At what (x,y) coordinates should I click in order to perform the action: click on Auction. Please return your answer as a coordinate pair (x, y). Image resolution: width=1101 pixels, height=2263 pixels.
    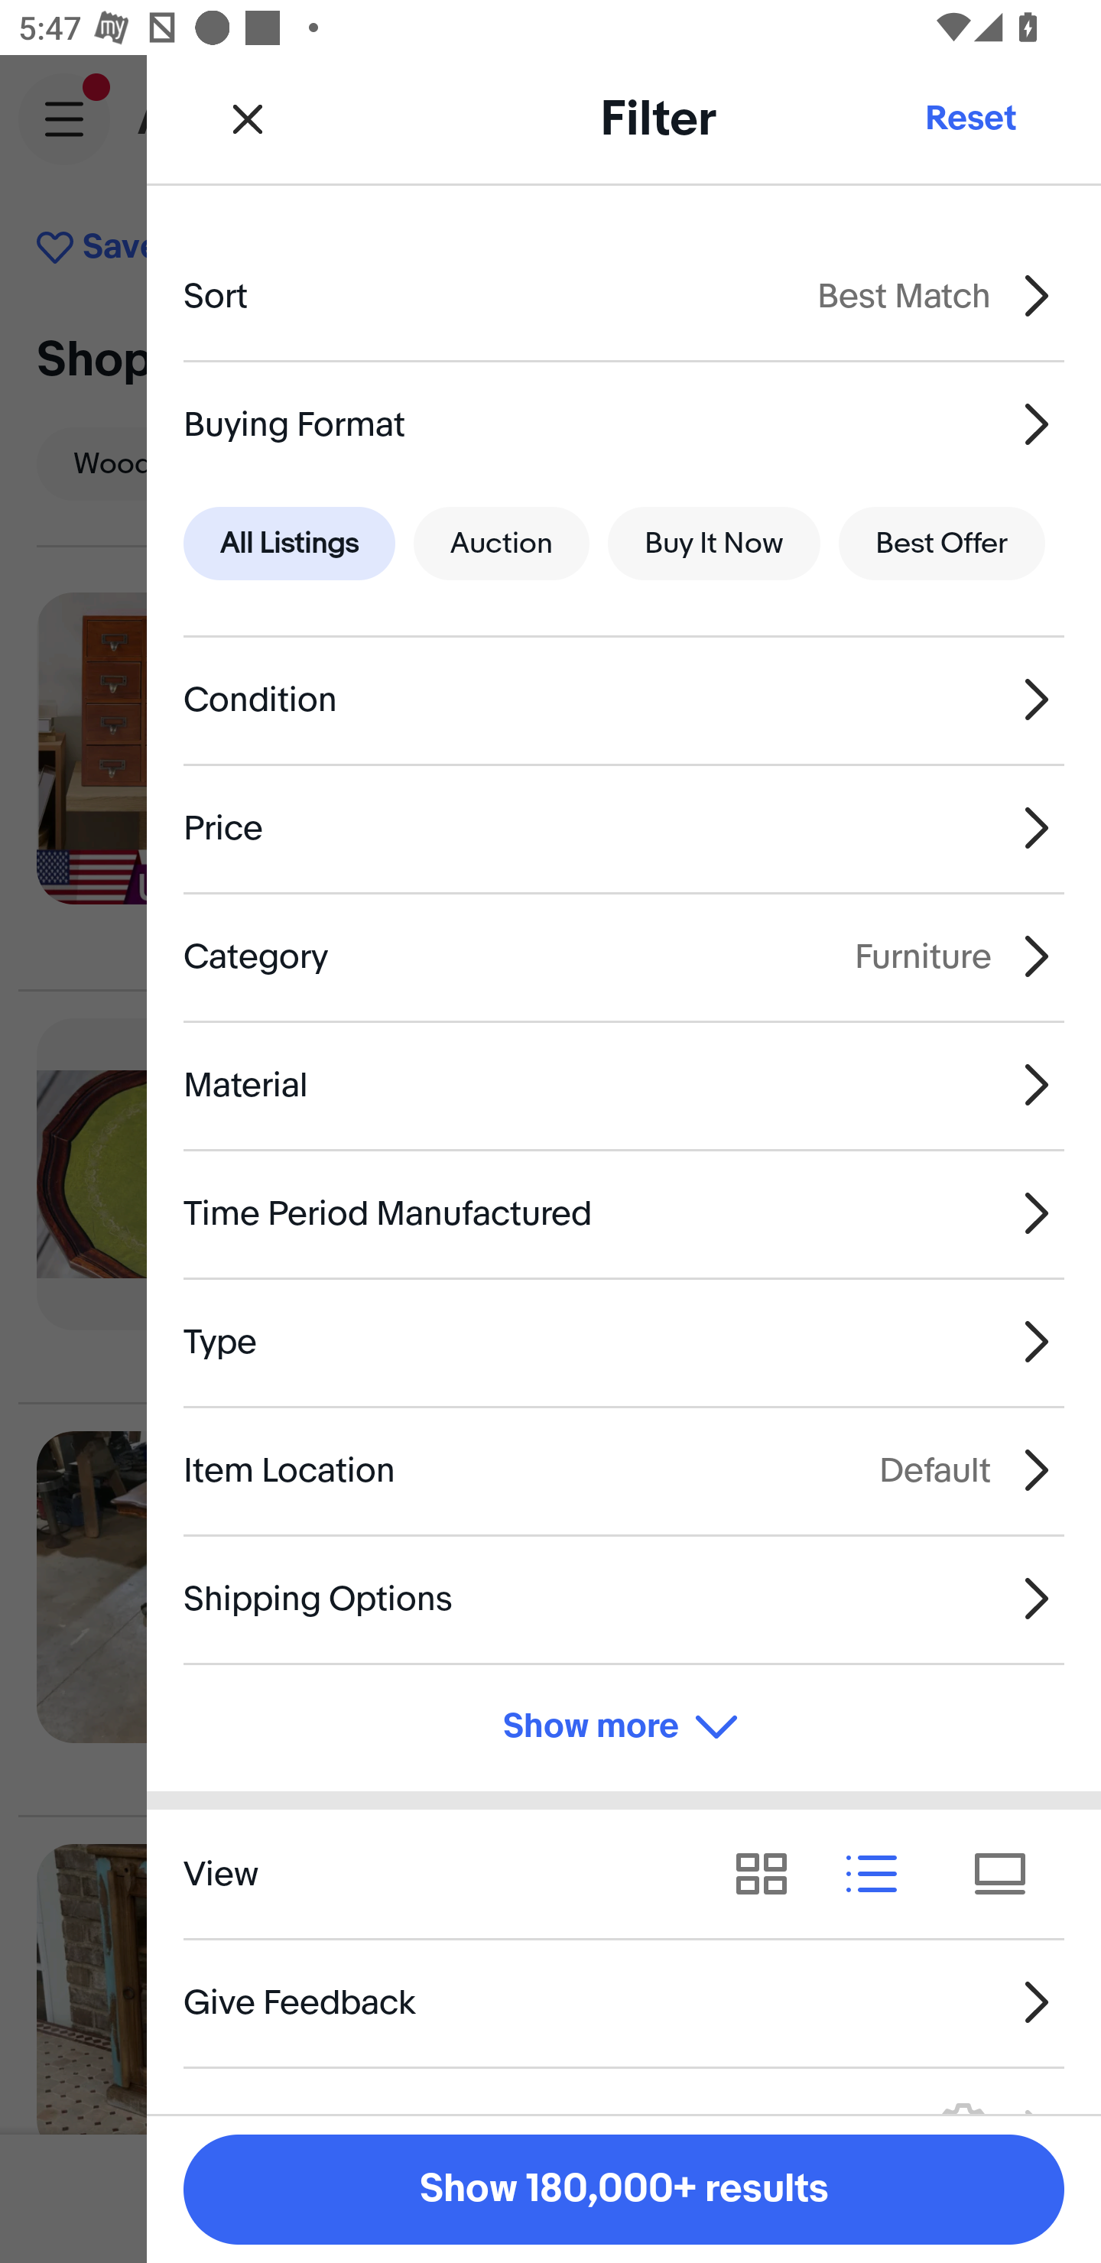
    Looking at the image, I should click on (502, 544).